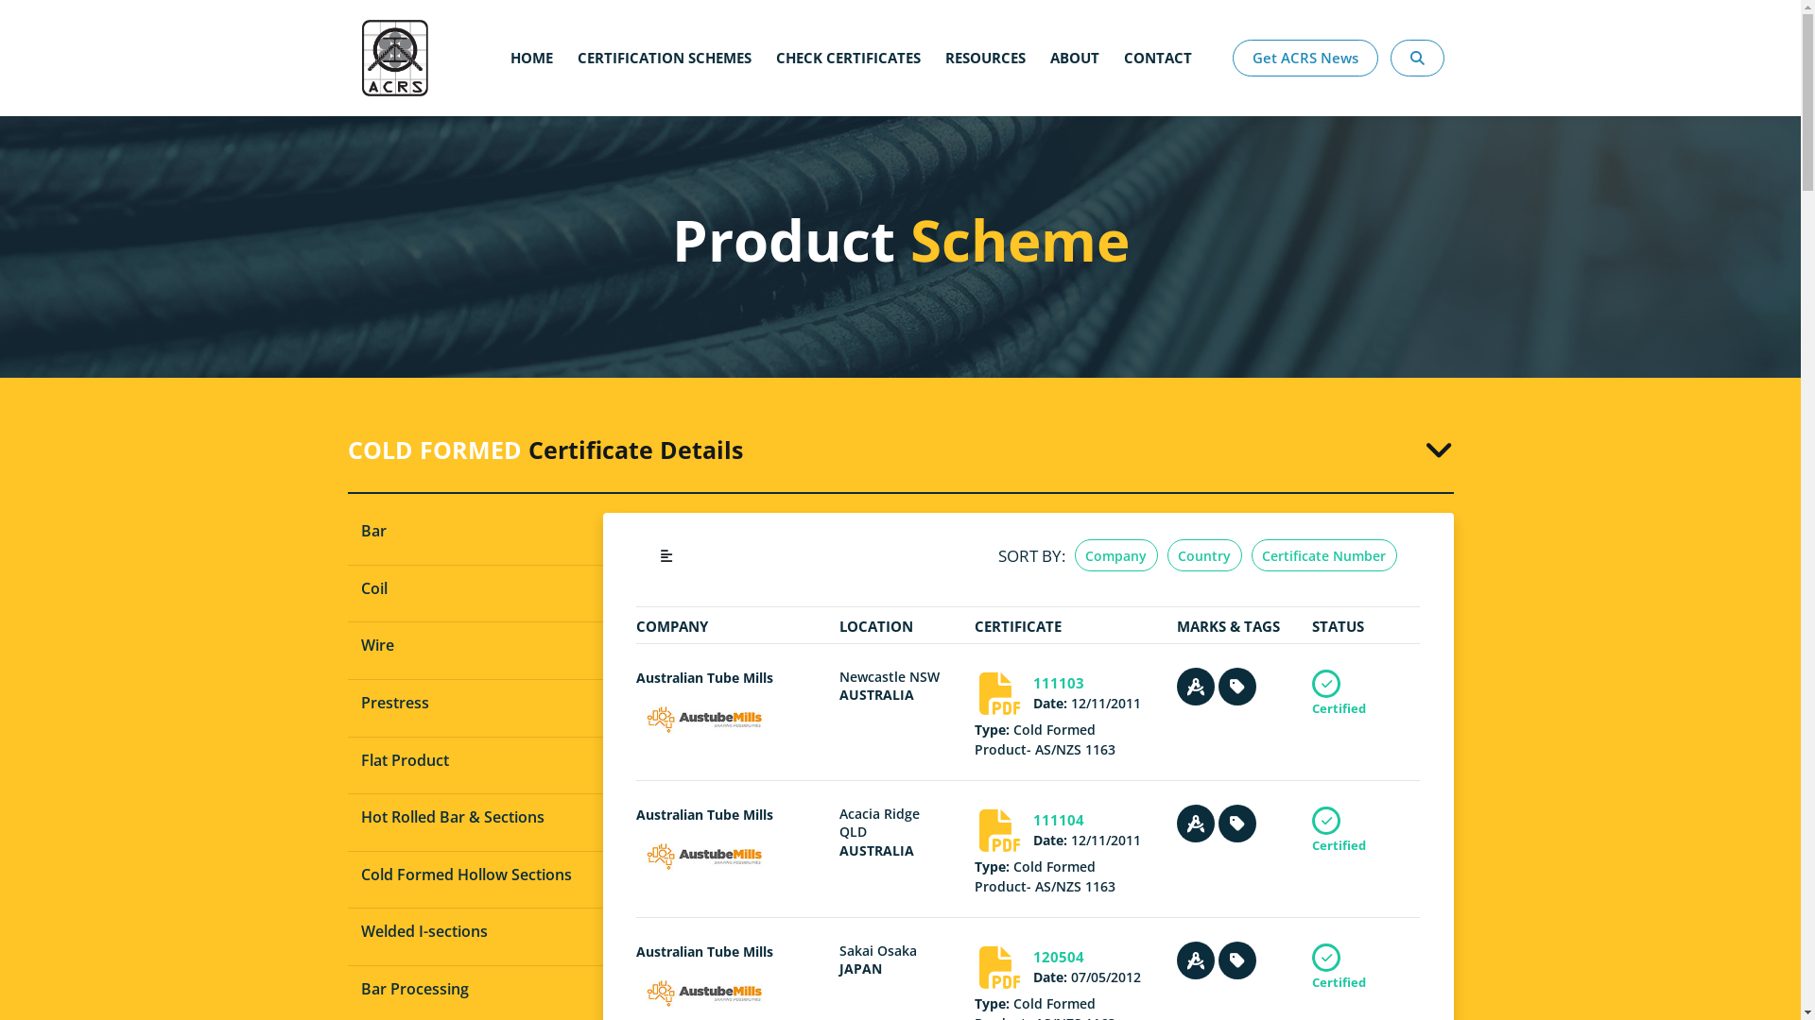 Image resolution: width=1815 pixels, height=1020 pixels. I want to click on Wire, so click(475, 646).